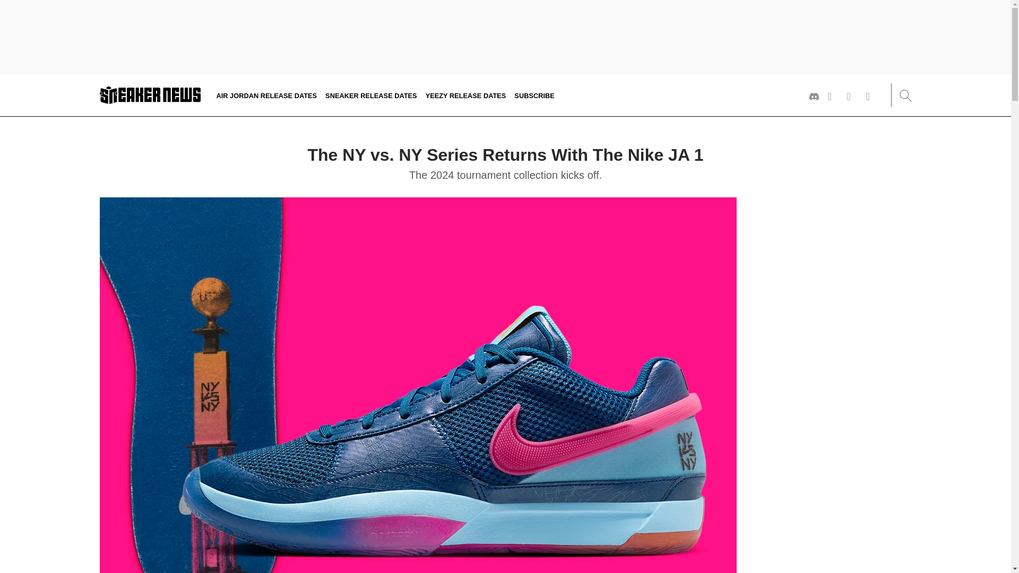  Describe the element at coordinates (871, 97) in the screenshot. I see `Facebook` at that location.